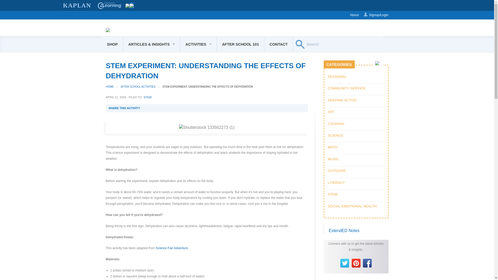 The height and width of the screenshot is (280, 498). I want to click on PARENTAL ENGAGEMENT, so click(151, 145).